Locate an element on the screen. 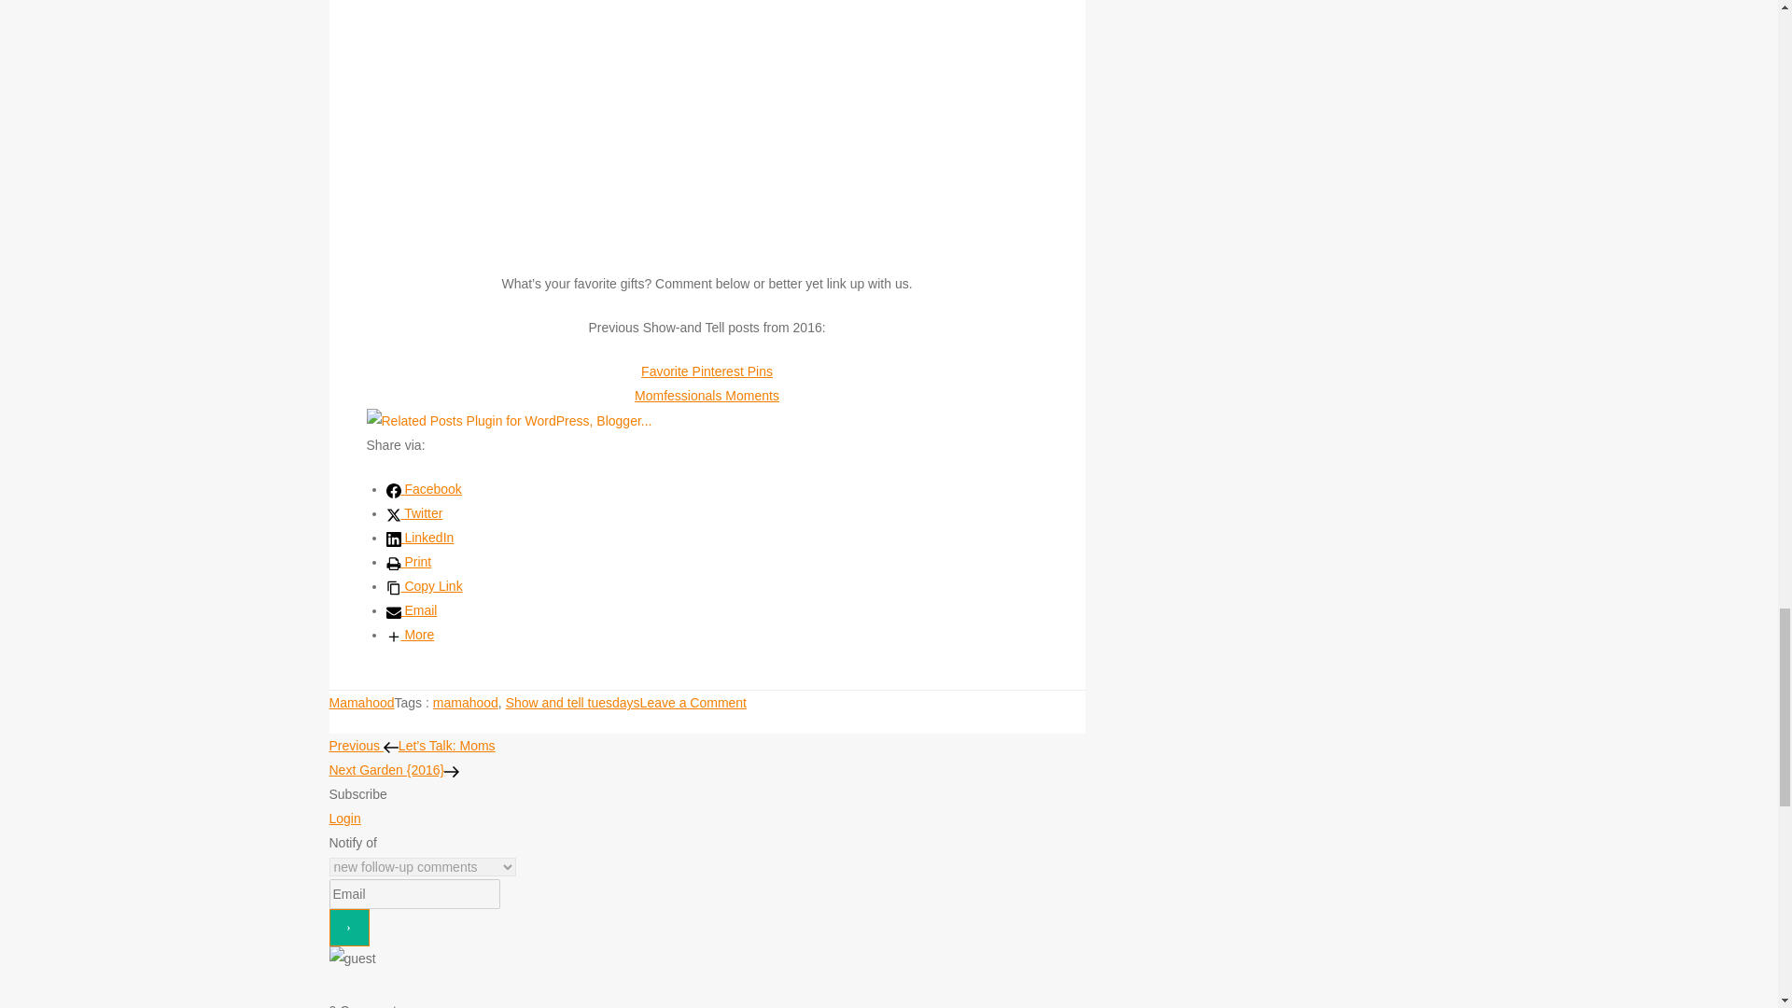 This screenshot has height=1008, width=1792. Momfessionals Moments is located at coordinates (707, 396).